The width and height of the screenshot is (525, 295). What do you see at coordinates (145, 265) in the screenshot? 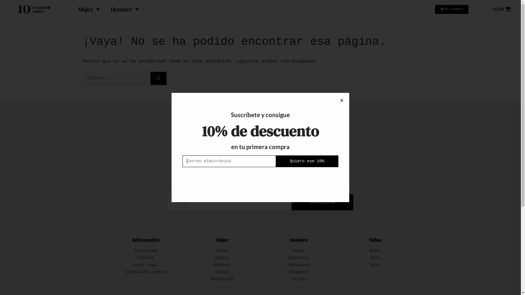
I see `Aviso Legal` at bounding box center [145, 265].